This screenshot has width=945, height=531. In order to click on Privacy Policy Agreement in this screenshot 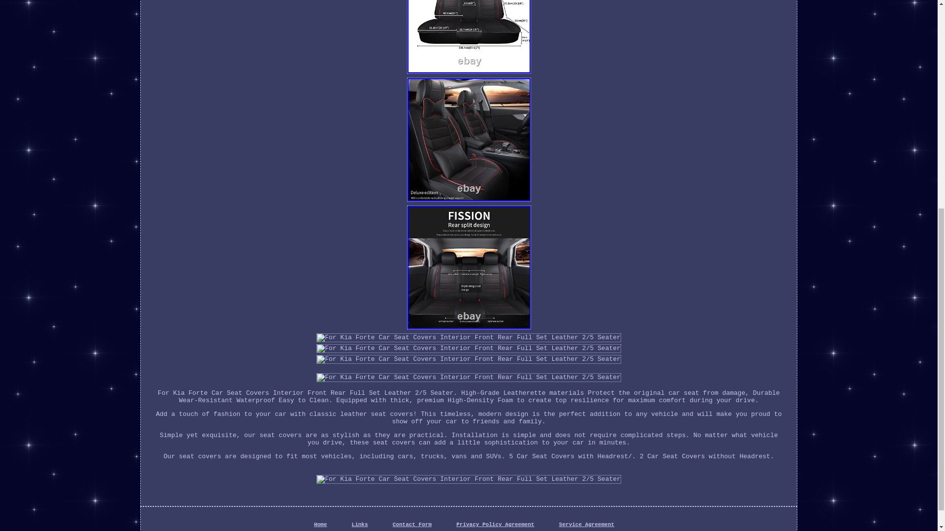, I will do `click(495, 524)`.